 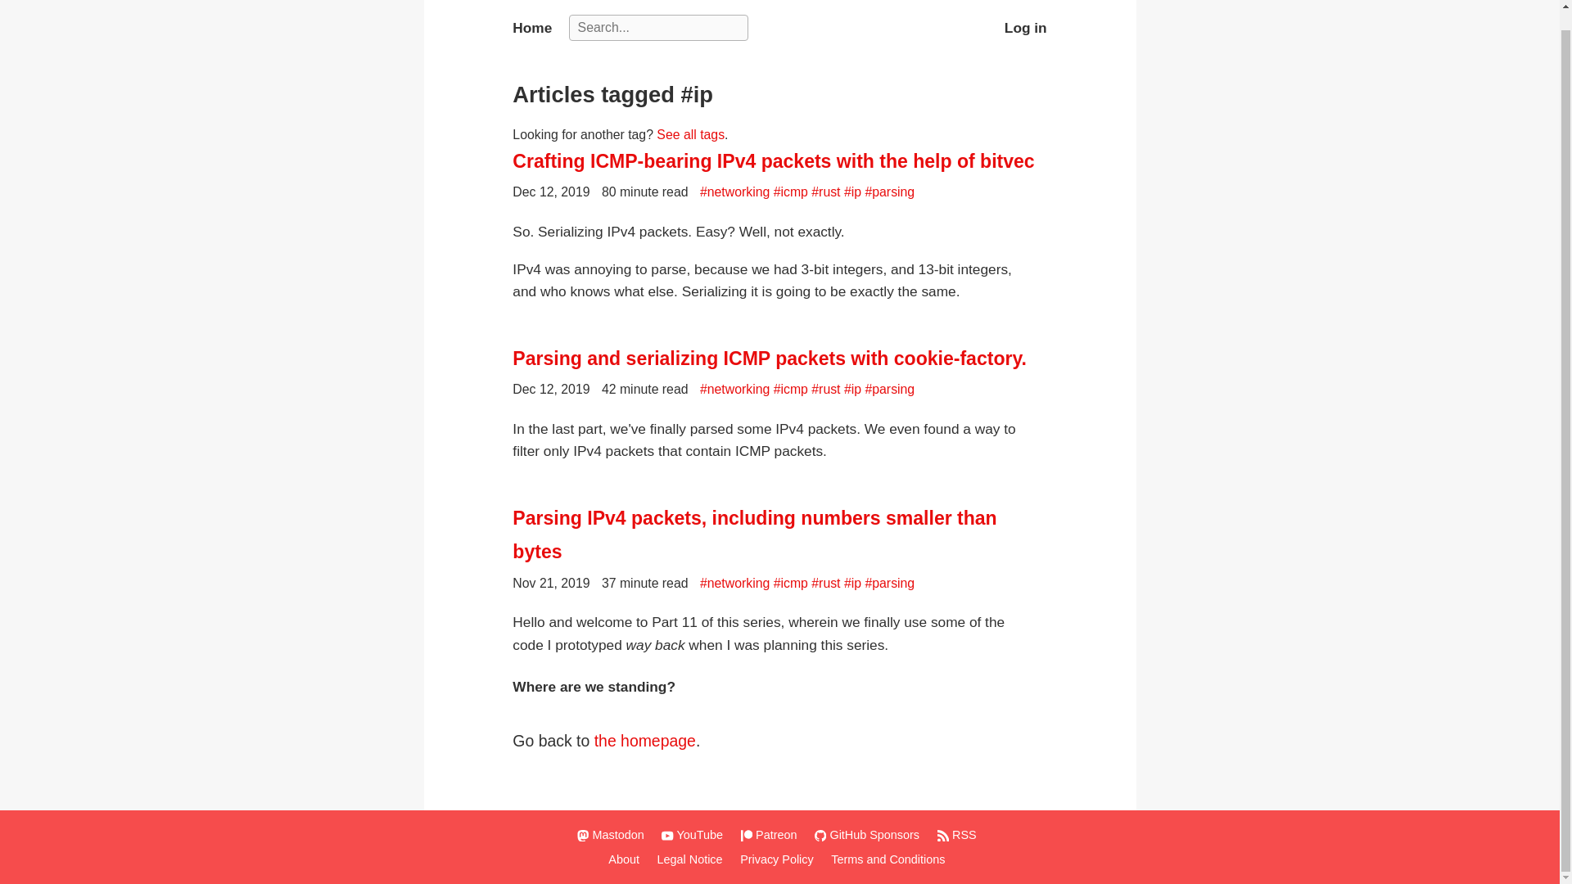 I want to click on Crafting ICMP-bearing IPv4 packets with the help of bitvec, so click(x=779, y=162).